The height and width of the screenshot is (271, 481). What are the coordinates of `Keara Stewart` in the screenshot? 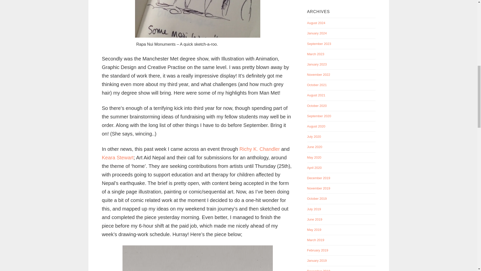 It's located at (117, 158).